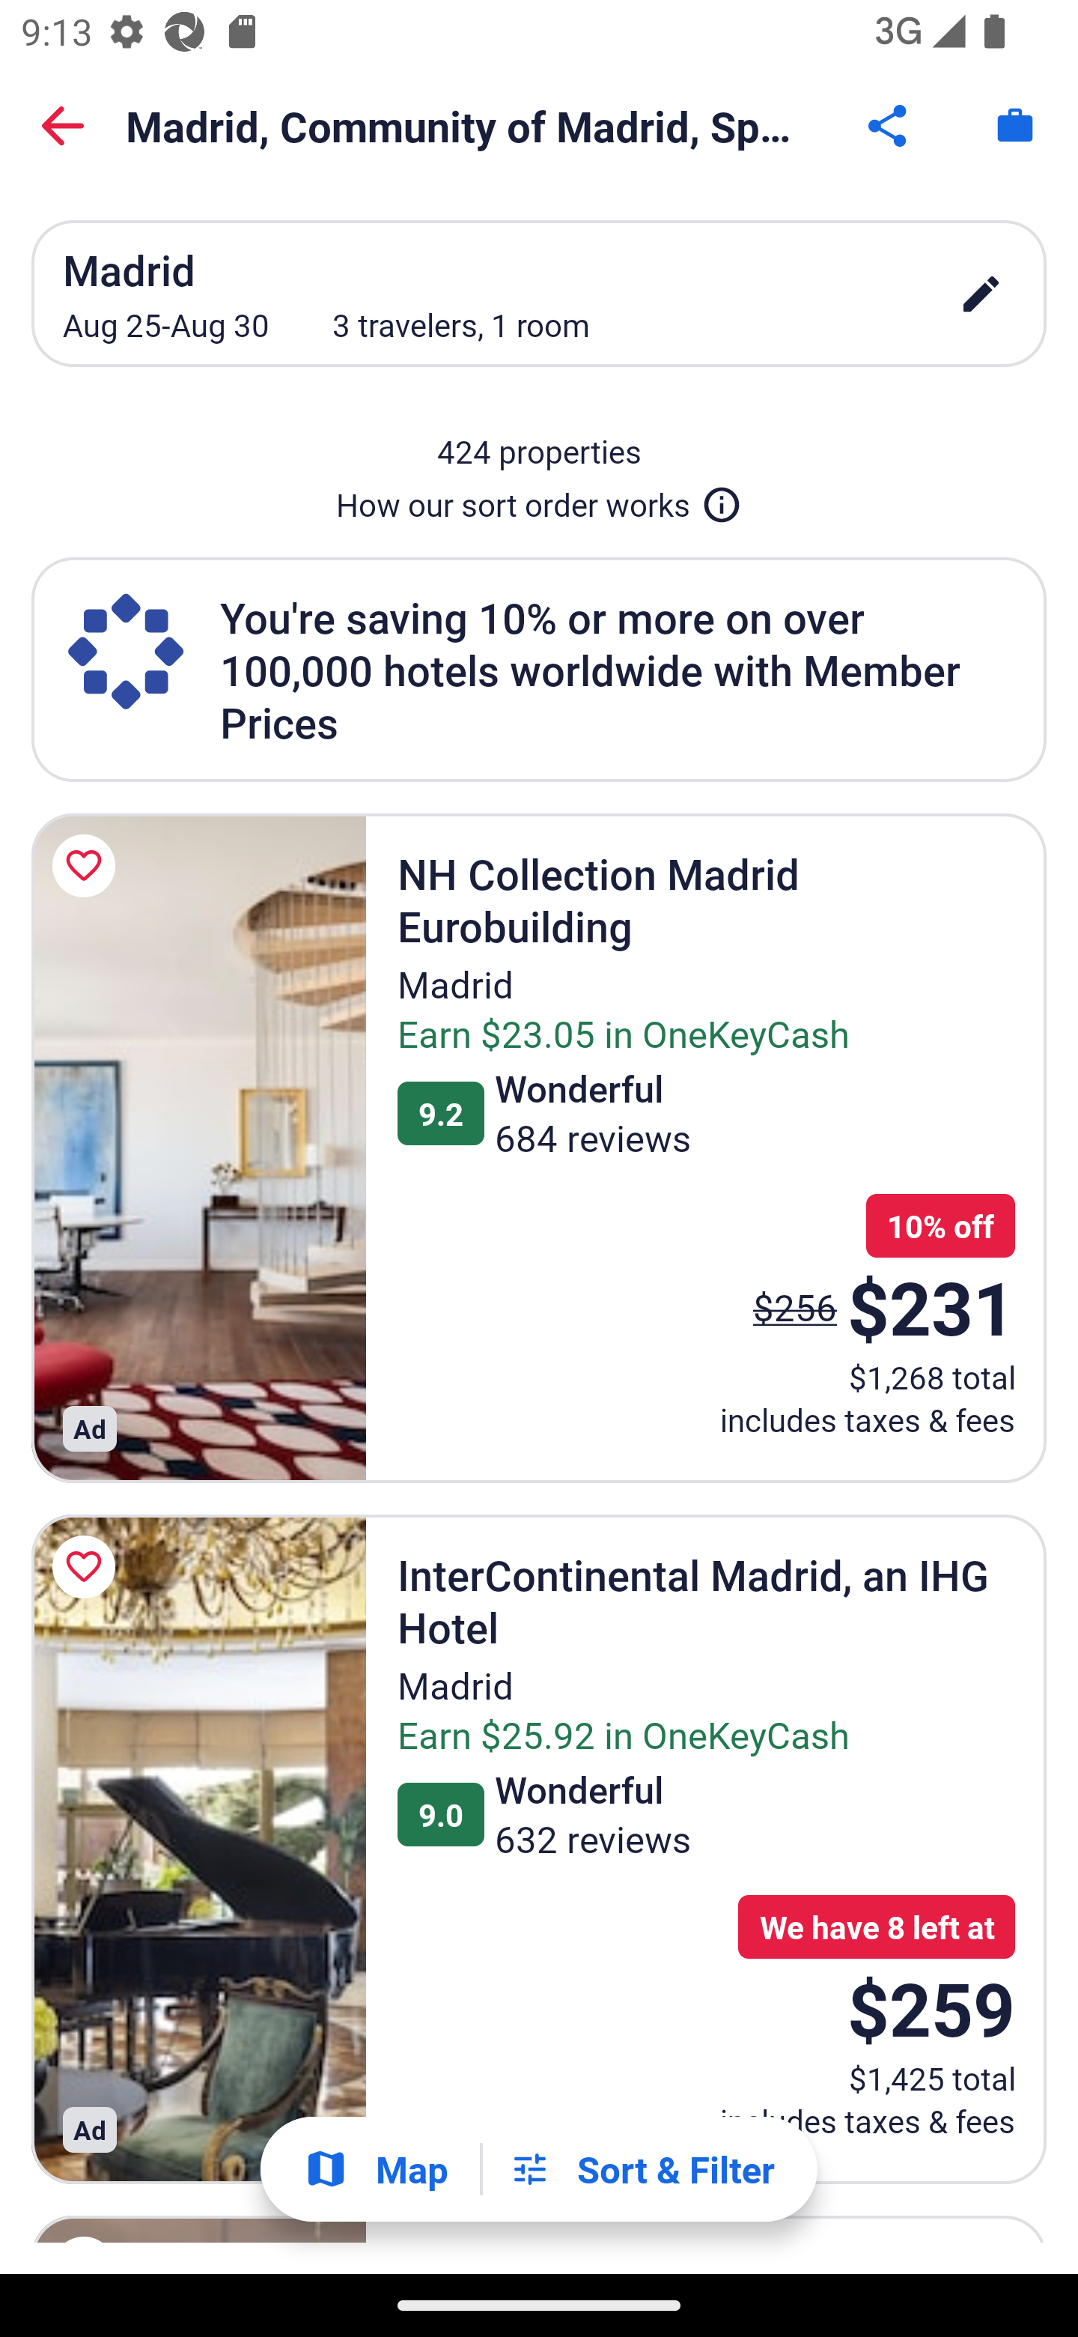 The height and width of the screenshot is (2337, 1078). I want to click on Save NH Collection Madrid Eurobuilding to a trip, so click(88, 866).